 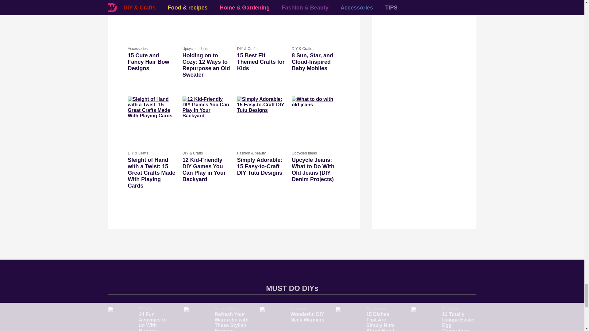 I want to click on 15 Best Elf Themed Crafts for Kids, so click(x=261, y=20).